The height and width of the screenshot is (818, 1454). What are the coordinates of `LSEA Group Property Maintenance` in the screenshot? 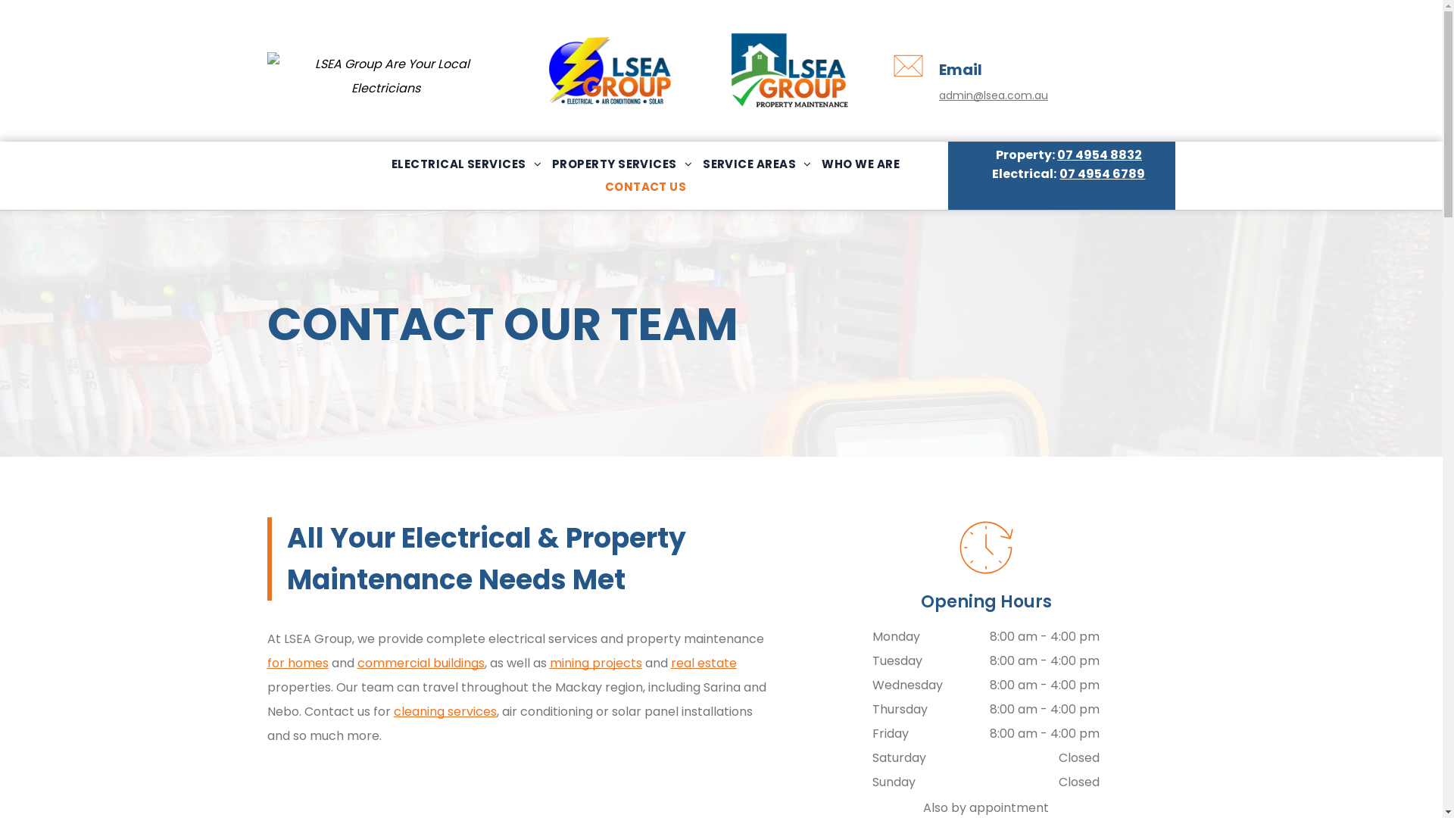 It's located at (789, 70).